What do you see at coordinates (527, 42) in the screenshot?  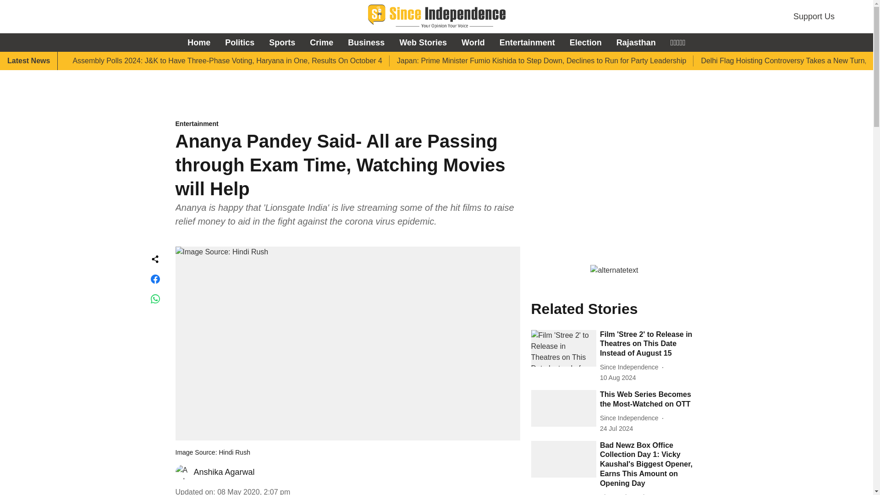 I see `Entertainment` at bounding box center [527, 42].